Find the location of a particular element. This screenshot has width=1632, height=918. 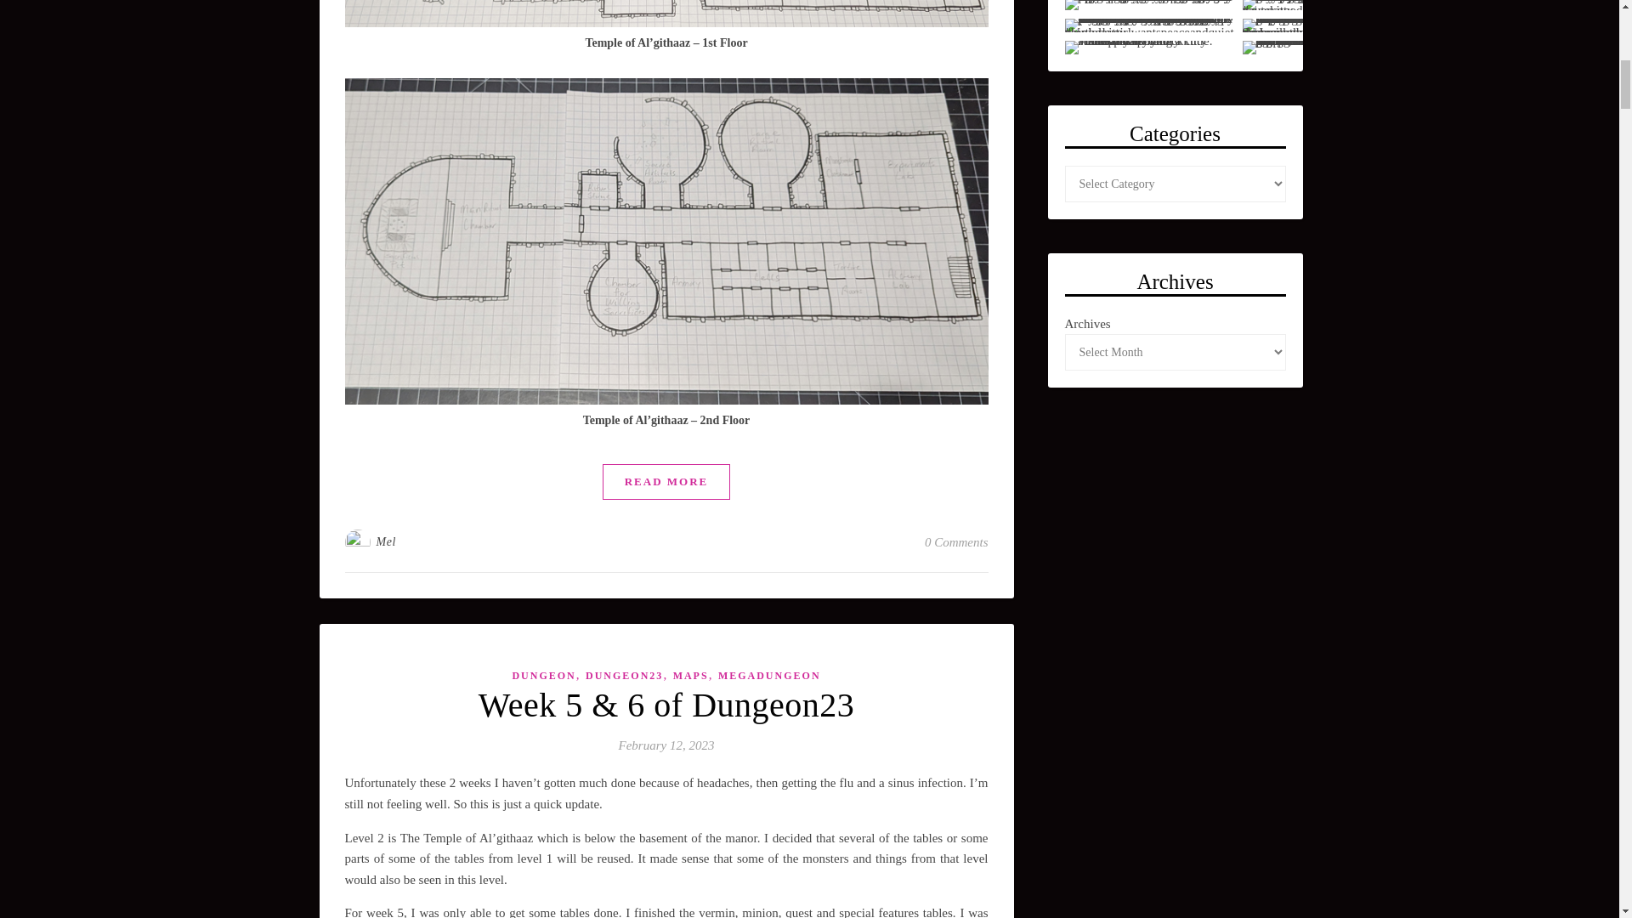

MAPS is located at coordinates (690, 676).